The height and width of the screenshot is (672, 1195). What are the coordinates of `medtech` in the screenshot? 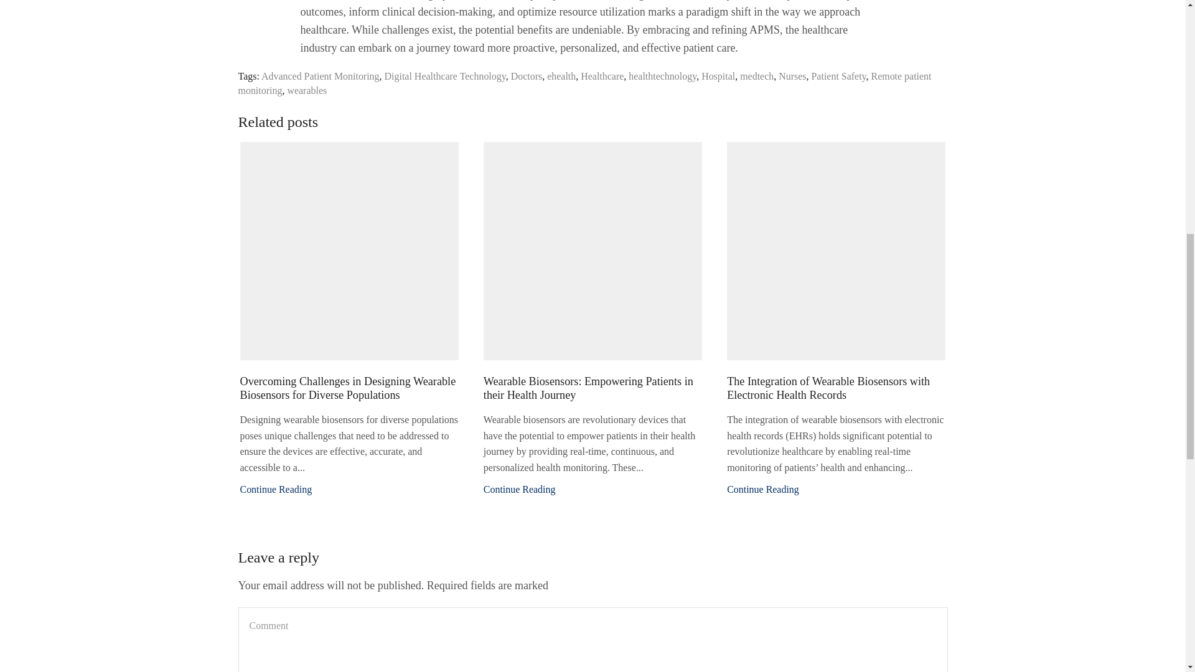 It's located at (756, 76).